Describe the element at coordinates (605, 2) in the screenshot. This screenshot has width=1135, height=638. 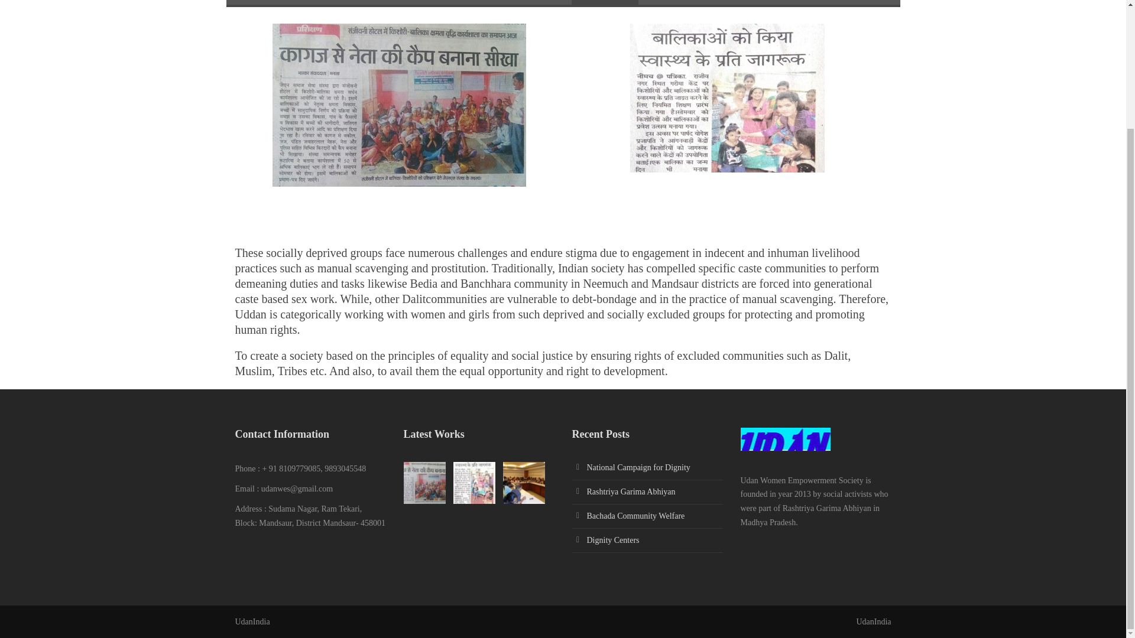
I see `RESOURCE` at that location.